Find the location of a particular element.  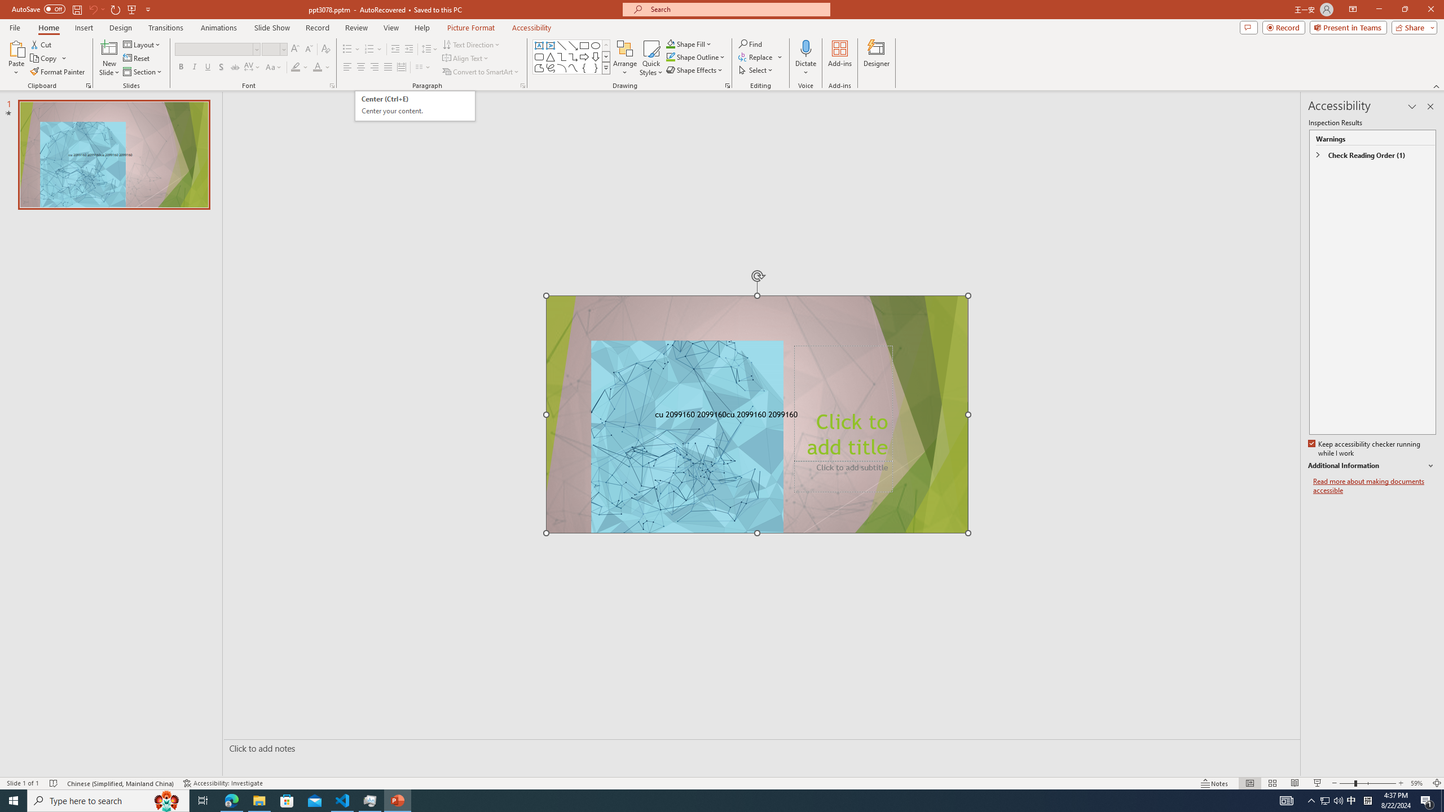

Picture Format is located at coordinates (472, 28).